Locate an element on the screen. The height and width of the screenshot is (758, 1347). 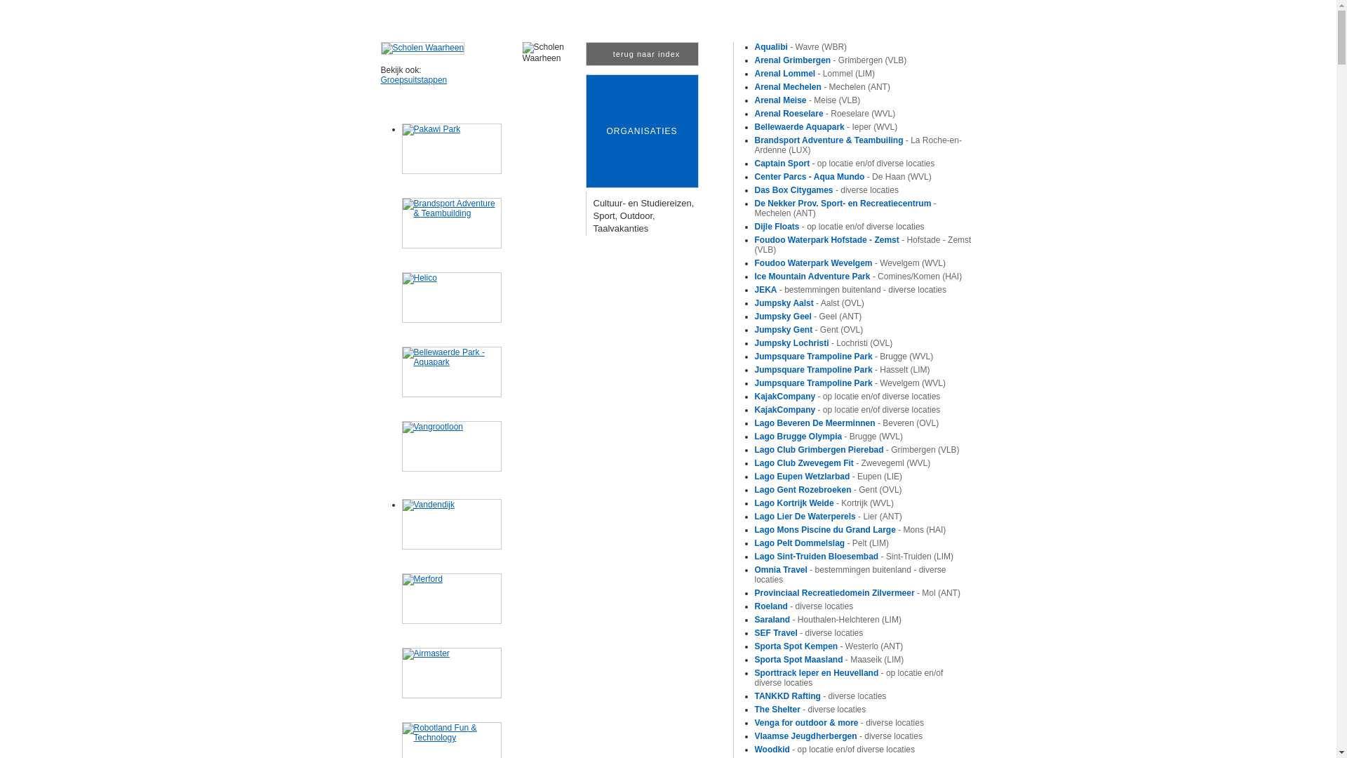
Merford is located at coordinates (451, 599).